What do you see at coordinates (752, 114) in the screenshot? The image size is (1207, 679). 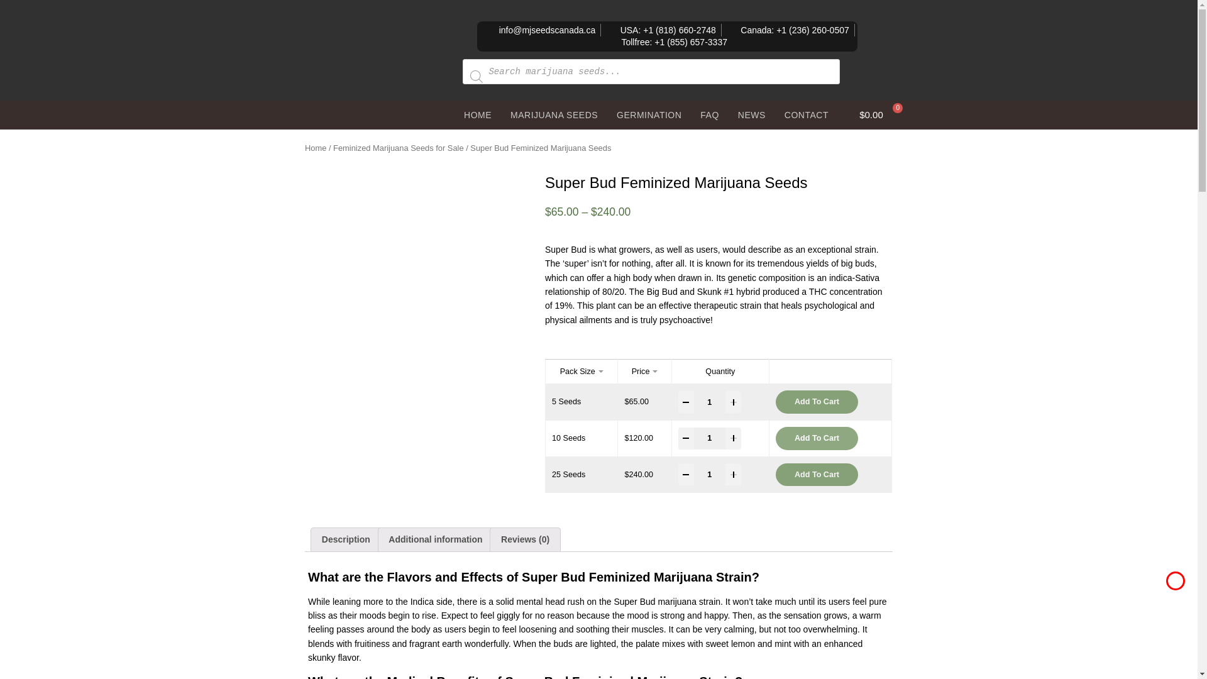 I see `NEWS` at bounding box center [752, 114].